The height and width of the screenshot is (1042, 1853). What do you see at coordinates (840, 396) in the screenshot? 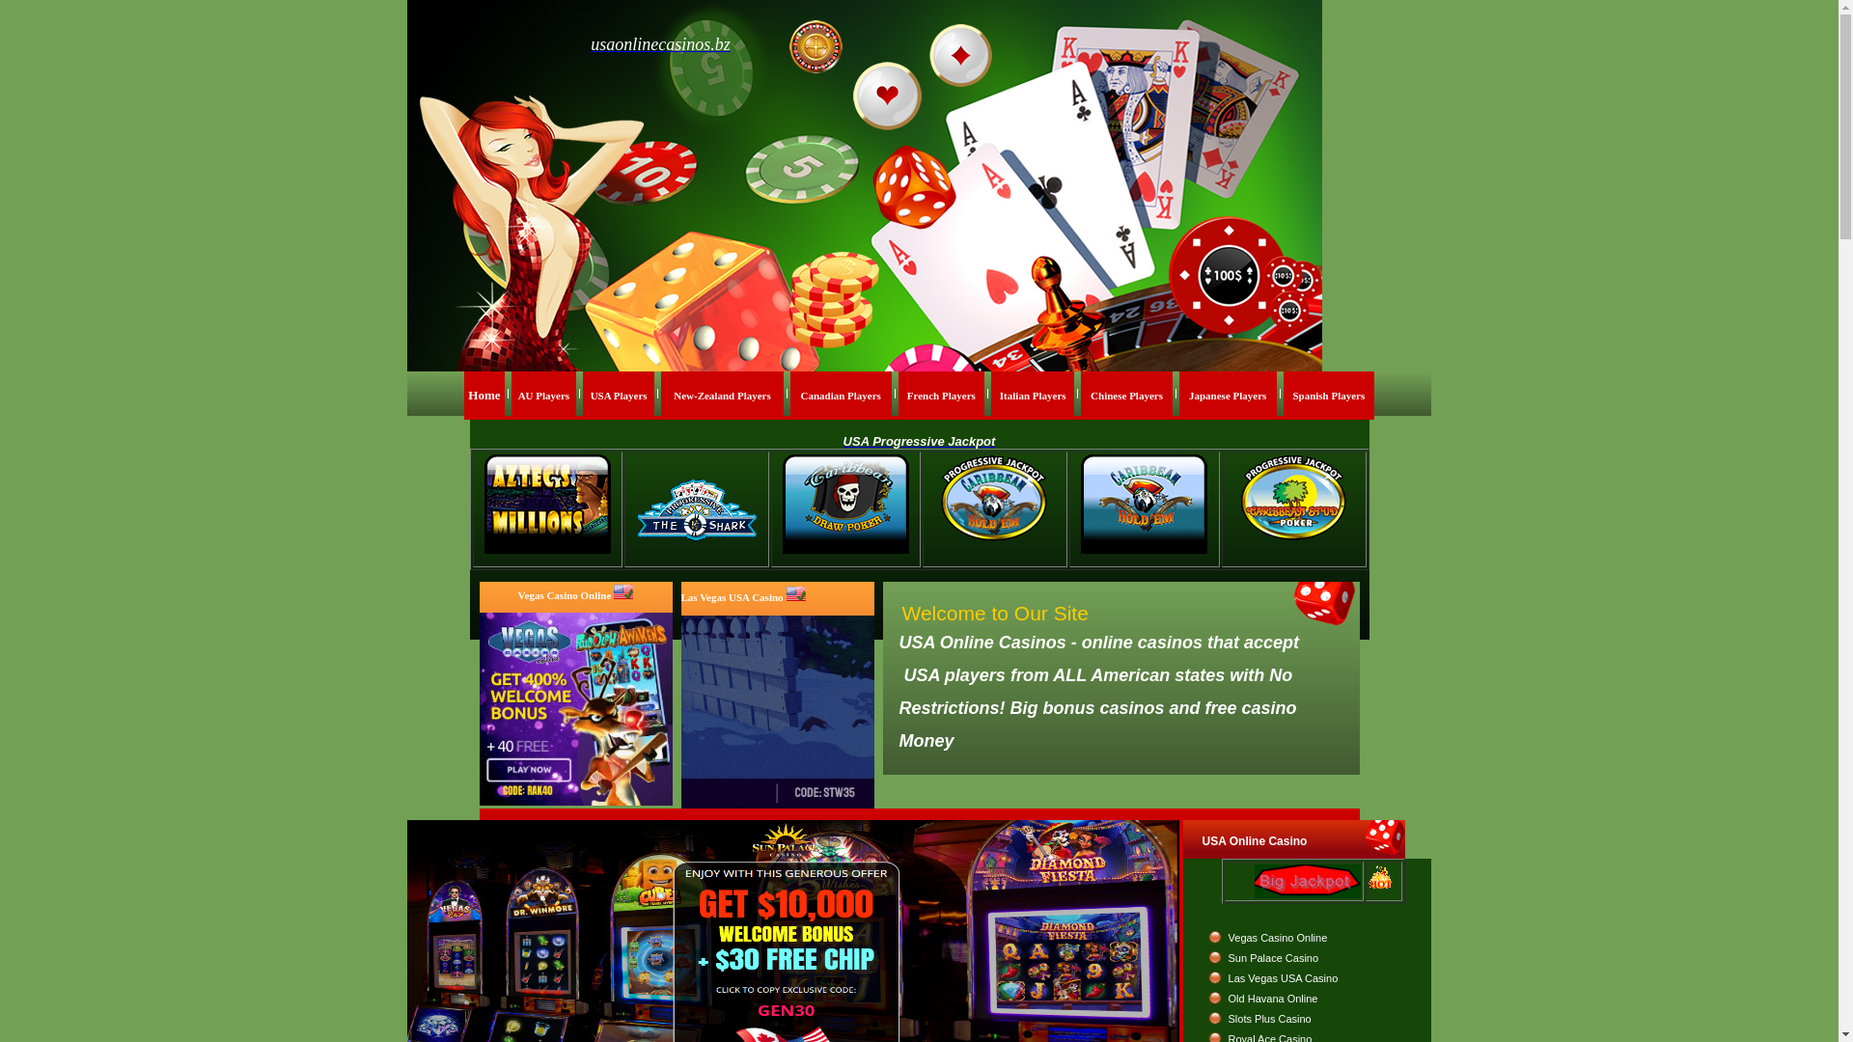
I see `Canadian Players` at bounding box center [840, 396].